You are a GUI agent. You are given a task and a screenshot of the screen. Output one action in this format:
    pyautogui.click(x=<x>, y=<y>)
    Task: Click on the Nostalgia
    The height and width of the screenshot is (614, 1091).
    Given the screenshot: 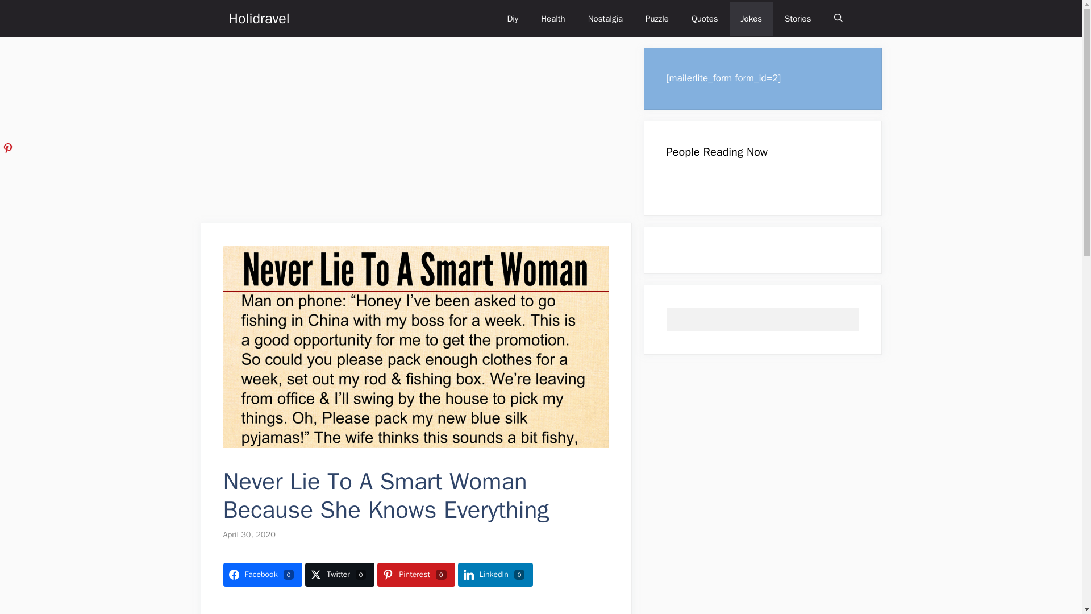 What is the action you would take?
    pyautogui.click(x=605, y=18)
    